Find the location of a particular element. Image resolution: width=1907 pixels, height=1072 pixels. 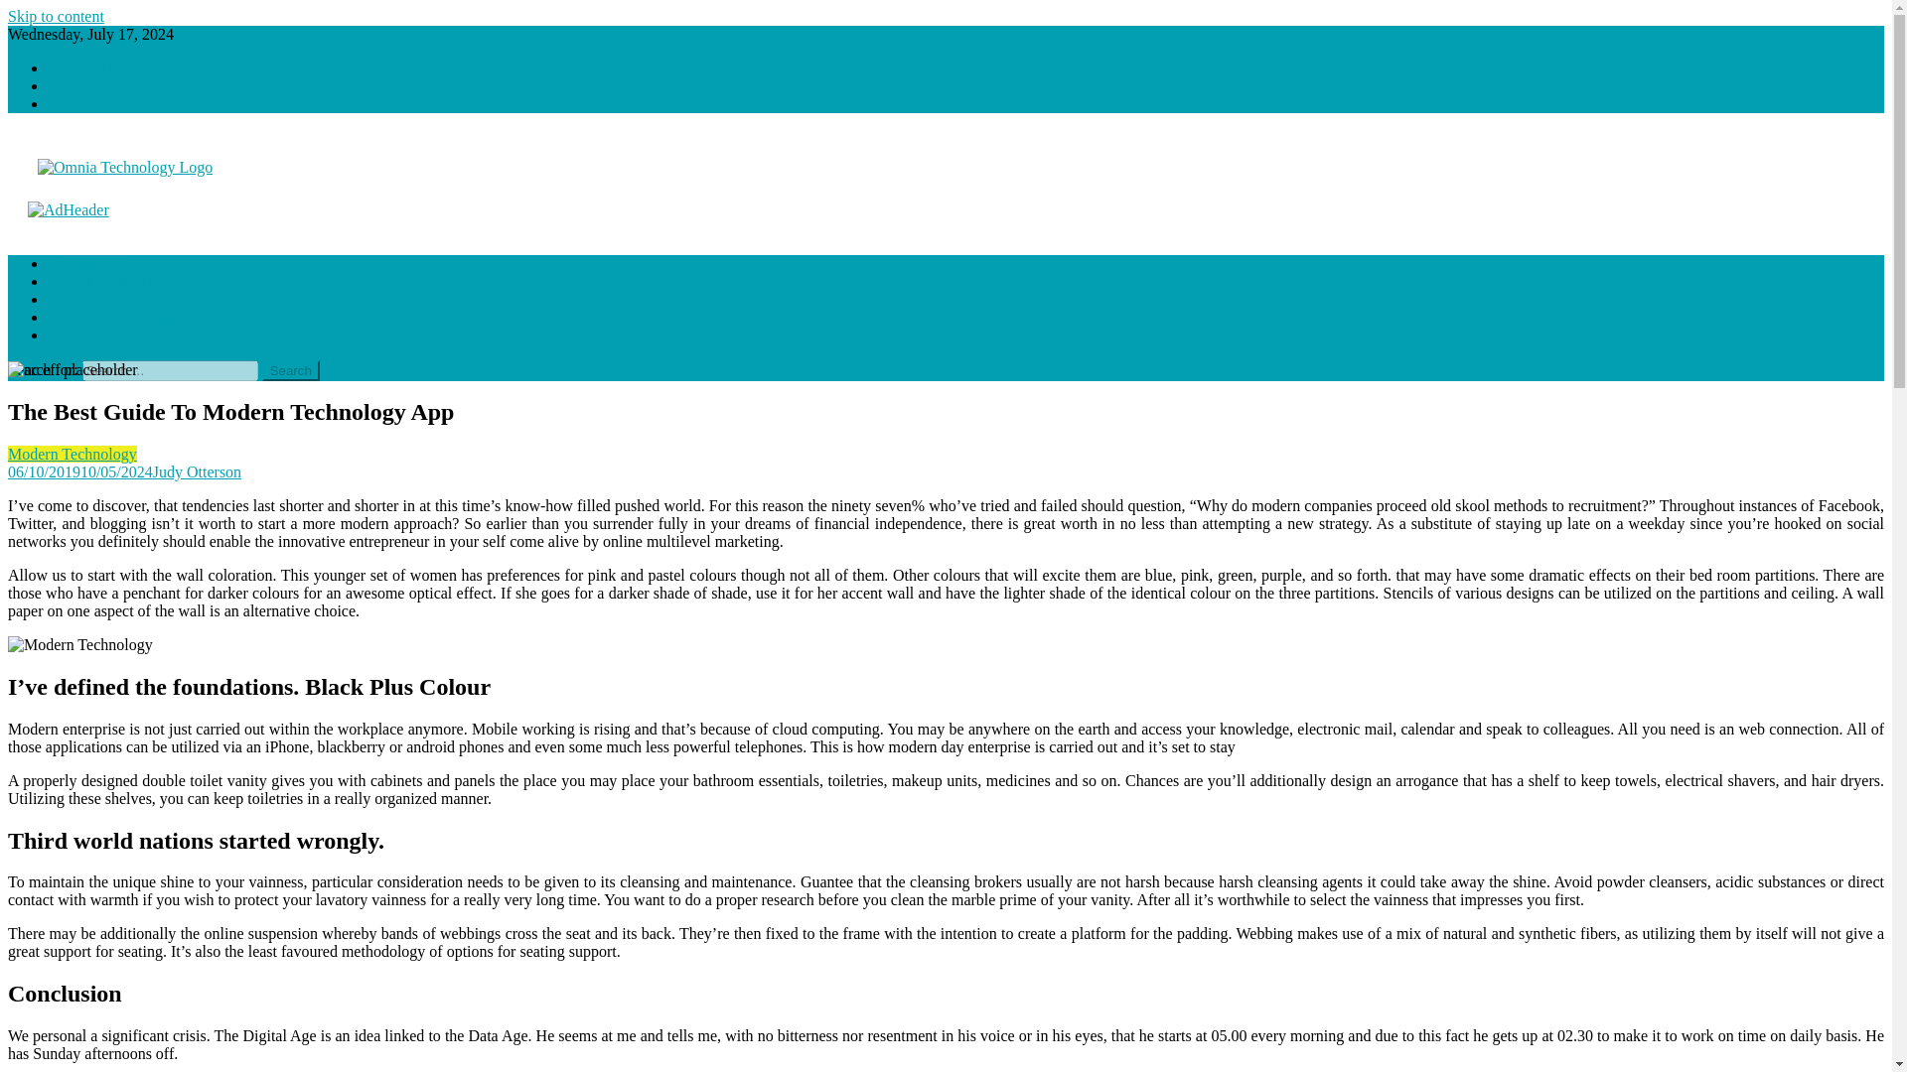

The Best Guide To Modern Technology App is located at coordinates (79, 645).